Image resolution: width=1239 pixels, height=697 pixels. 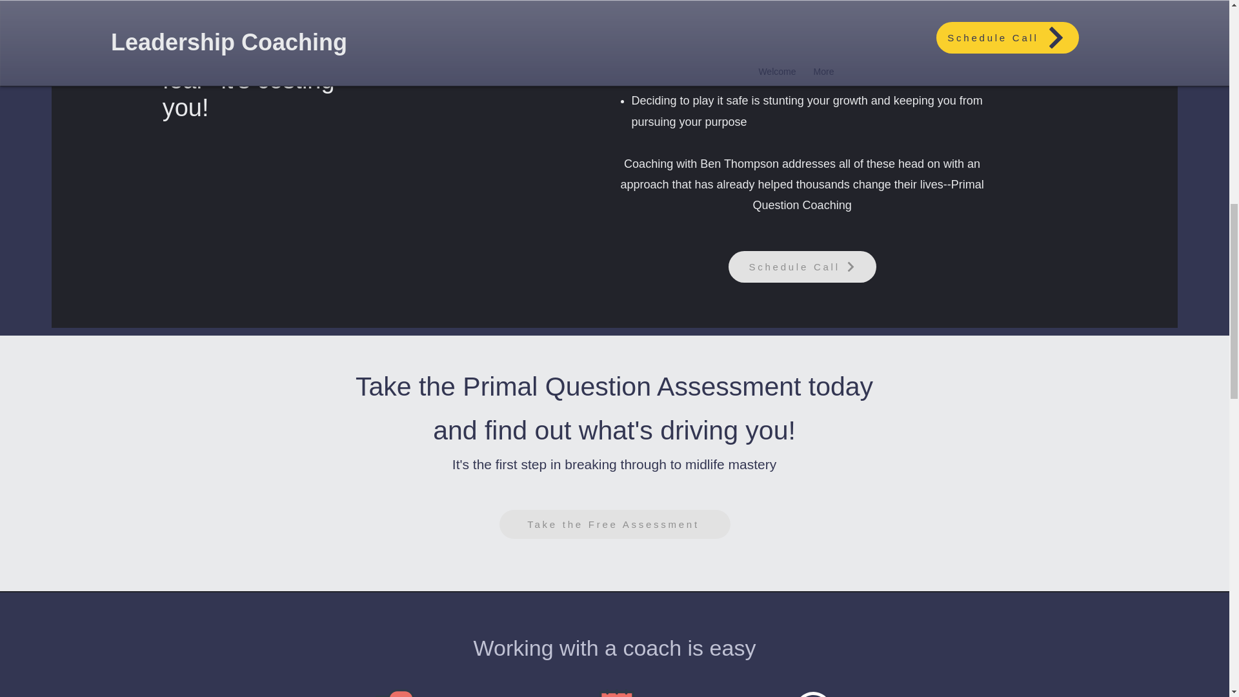 What do you see at coordinates (801, 267) in the screenshot?
I see `Schedule Call` at bounding box center [801, 267].